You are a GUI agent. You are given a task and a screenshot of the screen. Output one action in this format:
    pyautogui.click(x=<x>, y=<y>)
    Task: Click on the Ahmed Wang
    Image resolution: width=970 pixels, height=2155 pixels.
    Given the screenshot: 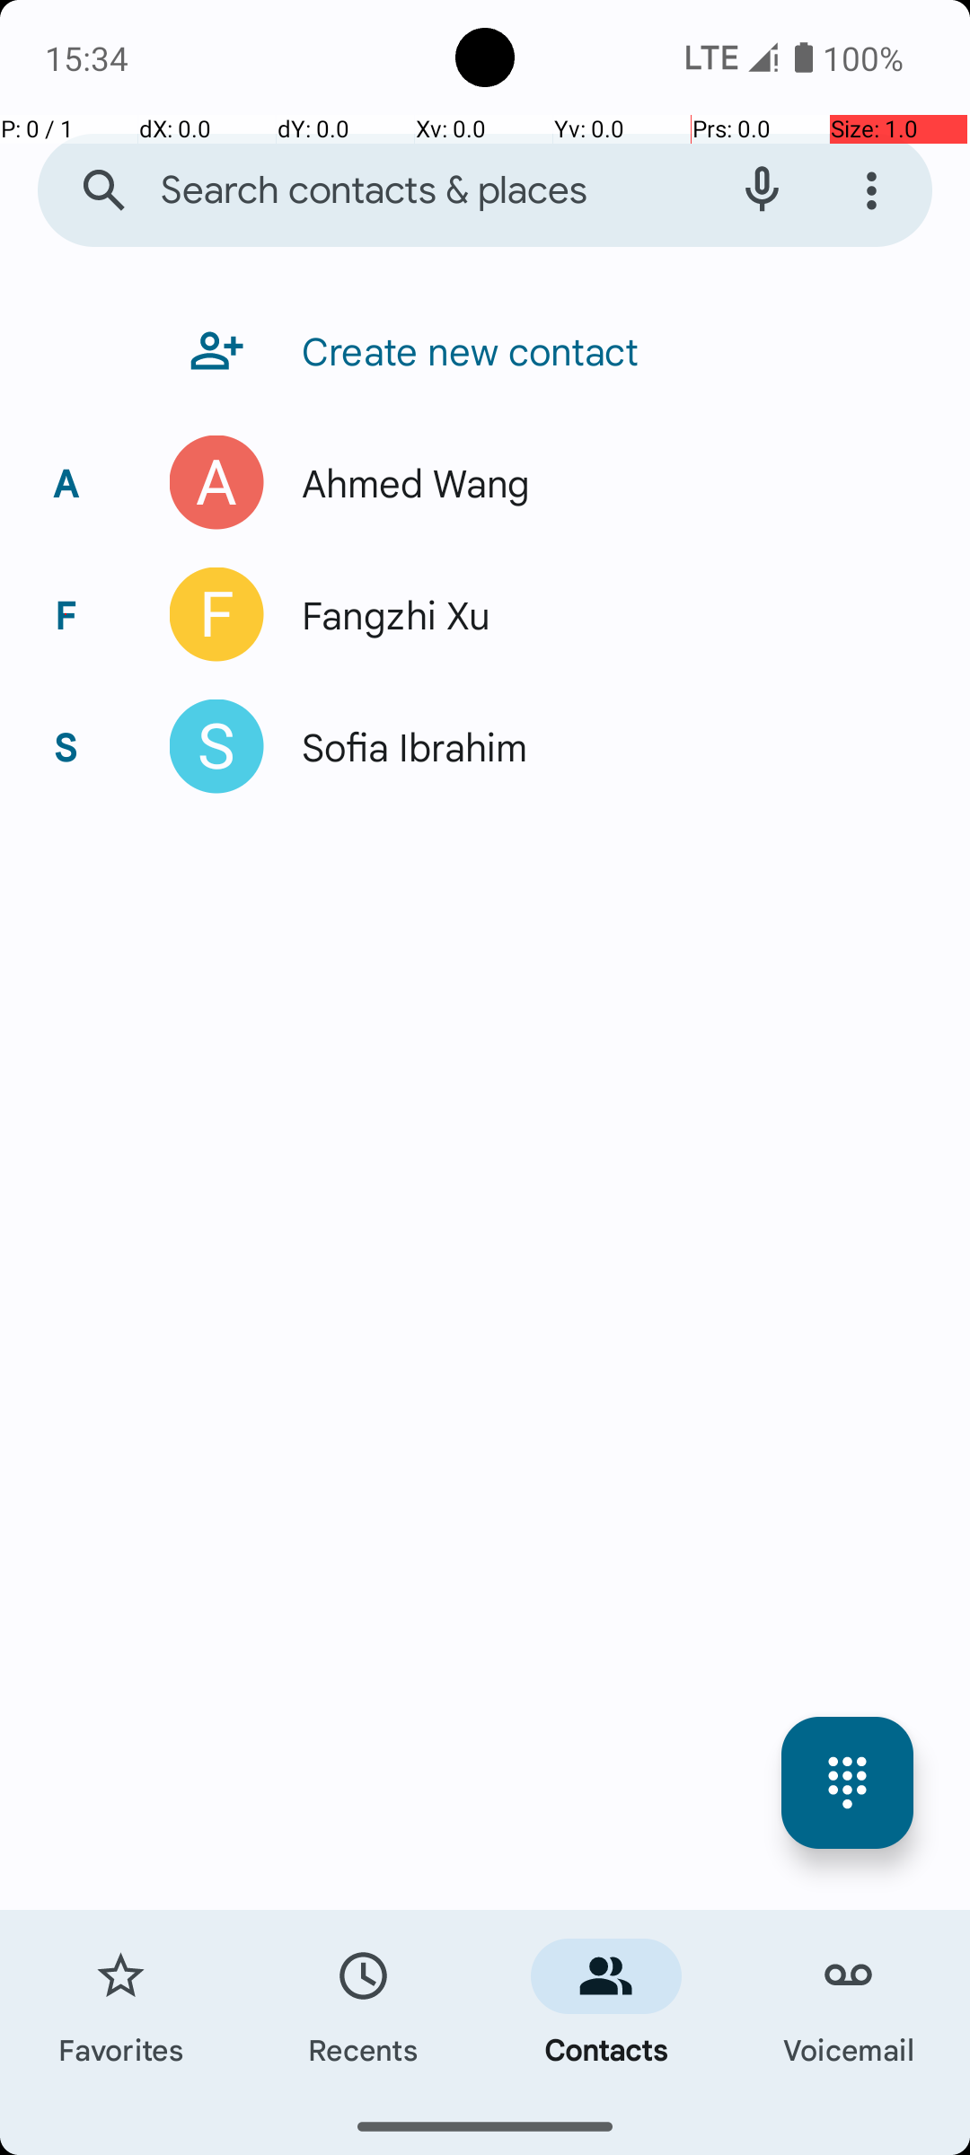 What is the action you would take?
    pyautogui.click(x=407, y=483)
    